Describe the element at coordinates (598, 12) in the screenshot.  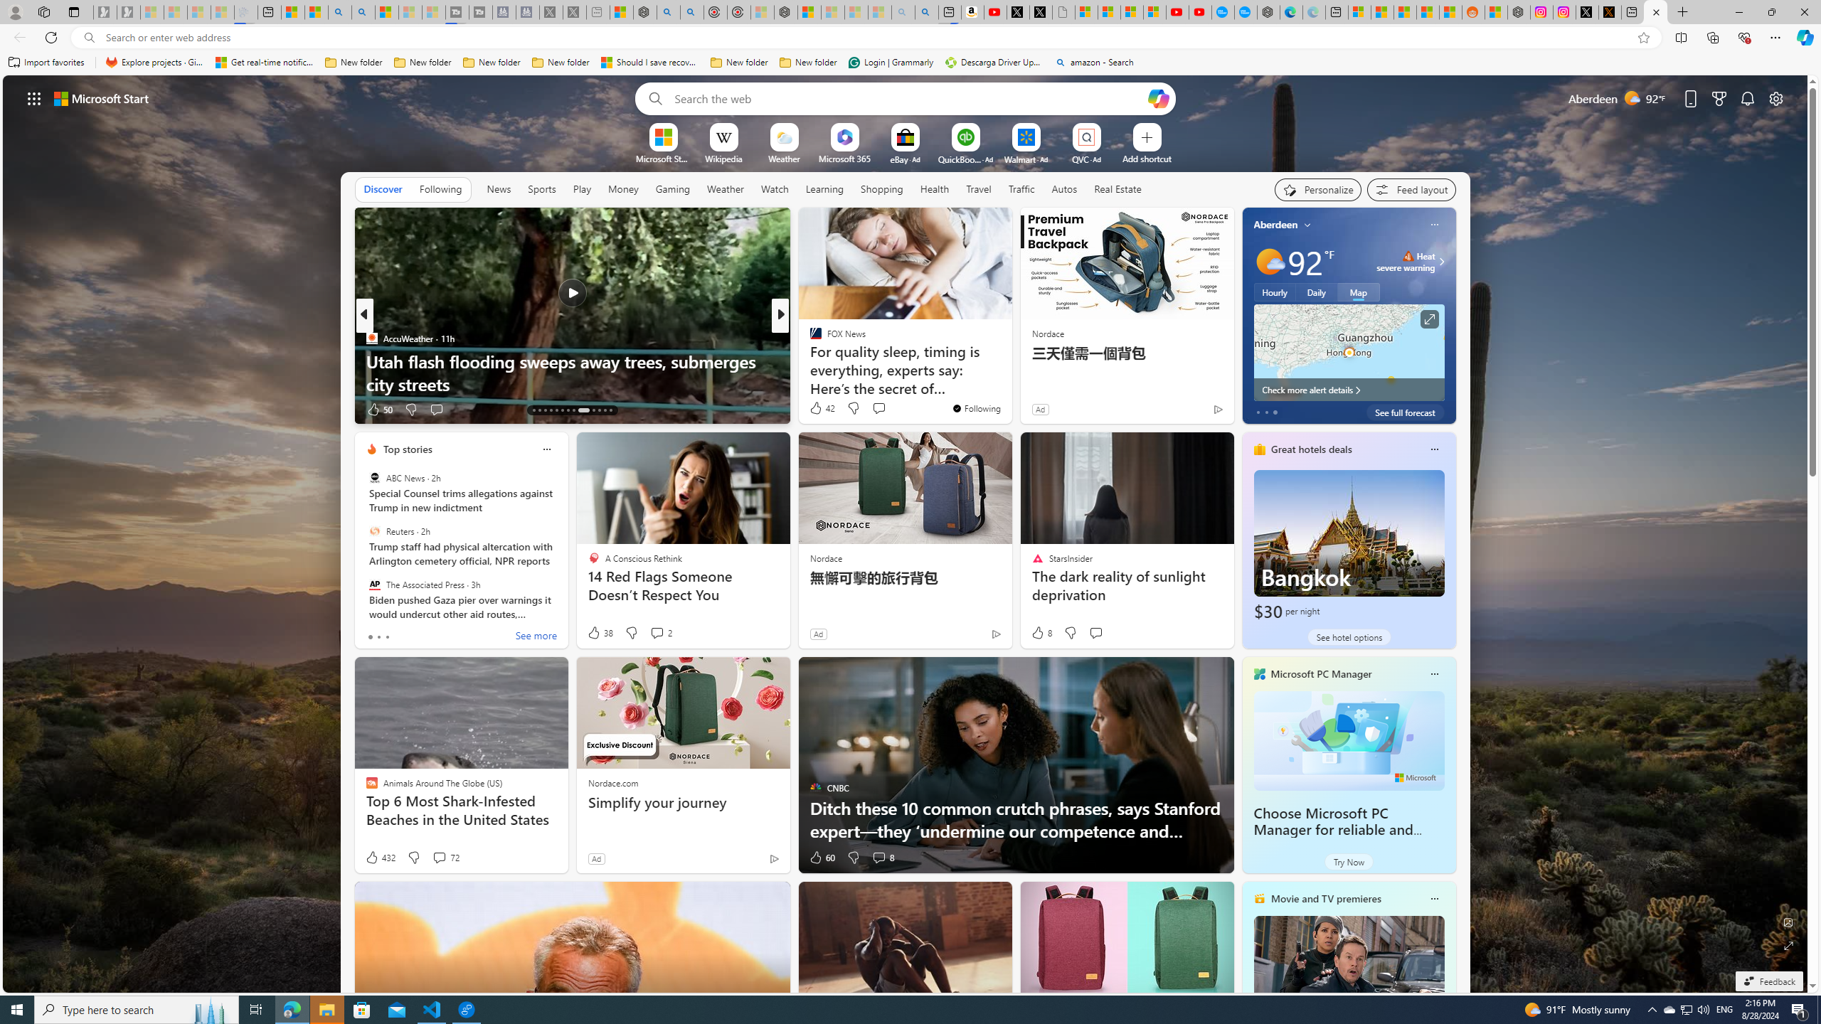
I see `New tab - Sleeping` at that location.